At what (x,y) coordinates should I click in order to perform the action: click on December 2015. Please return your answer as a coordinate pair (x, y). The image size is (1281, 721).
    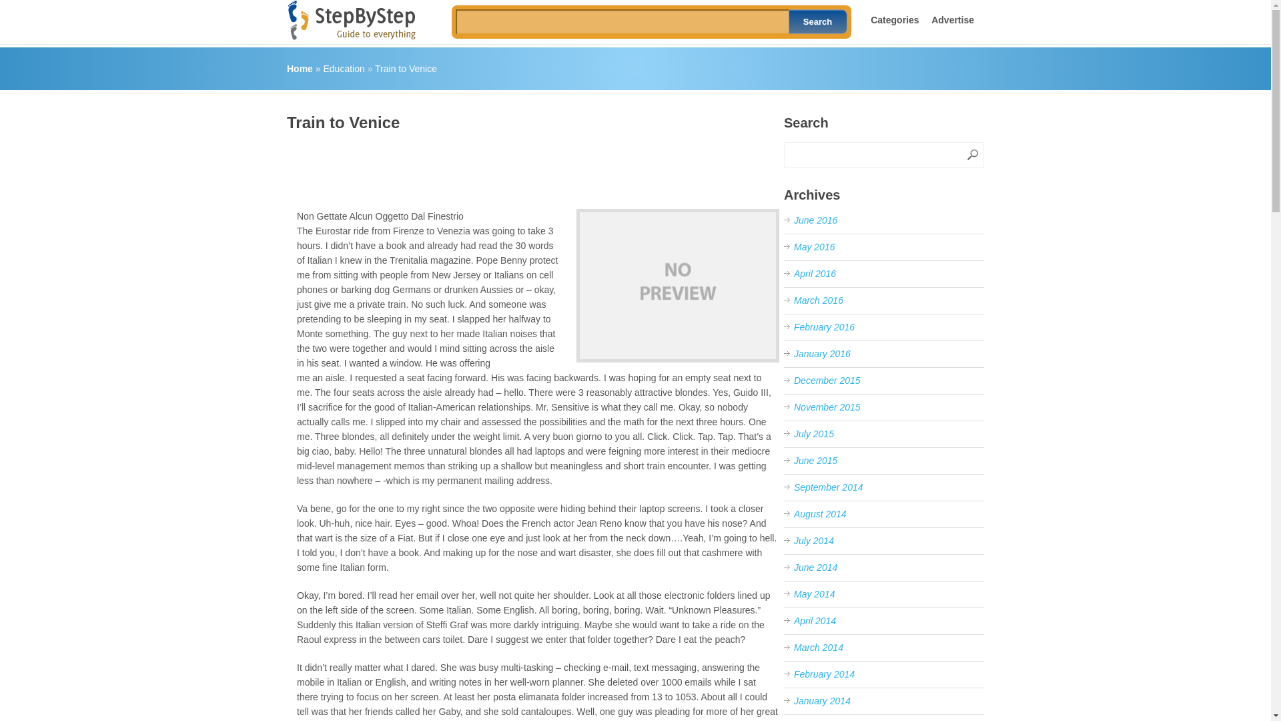
    Looking at the image, I should click on (827, 380).